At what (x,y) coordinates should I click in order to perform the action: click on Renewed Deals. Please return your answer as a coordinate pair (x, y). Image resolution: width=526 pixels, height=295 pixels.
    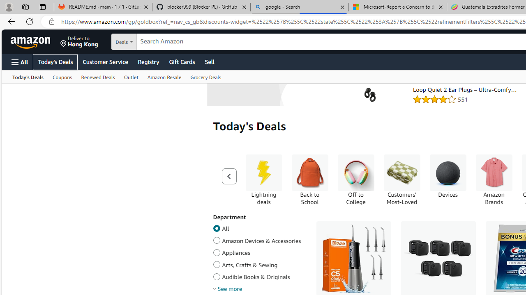
    Looking at the image, I should click on (98, 77).